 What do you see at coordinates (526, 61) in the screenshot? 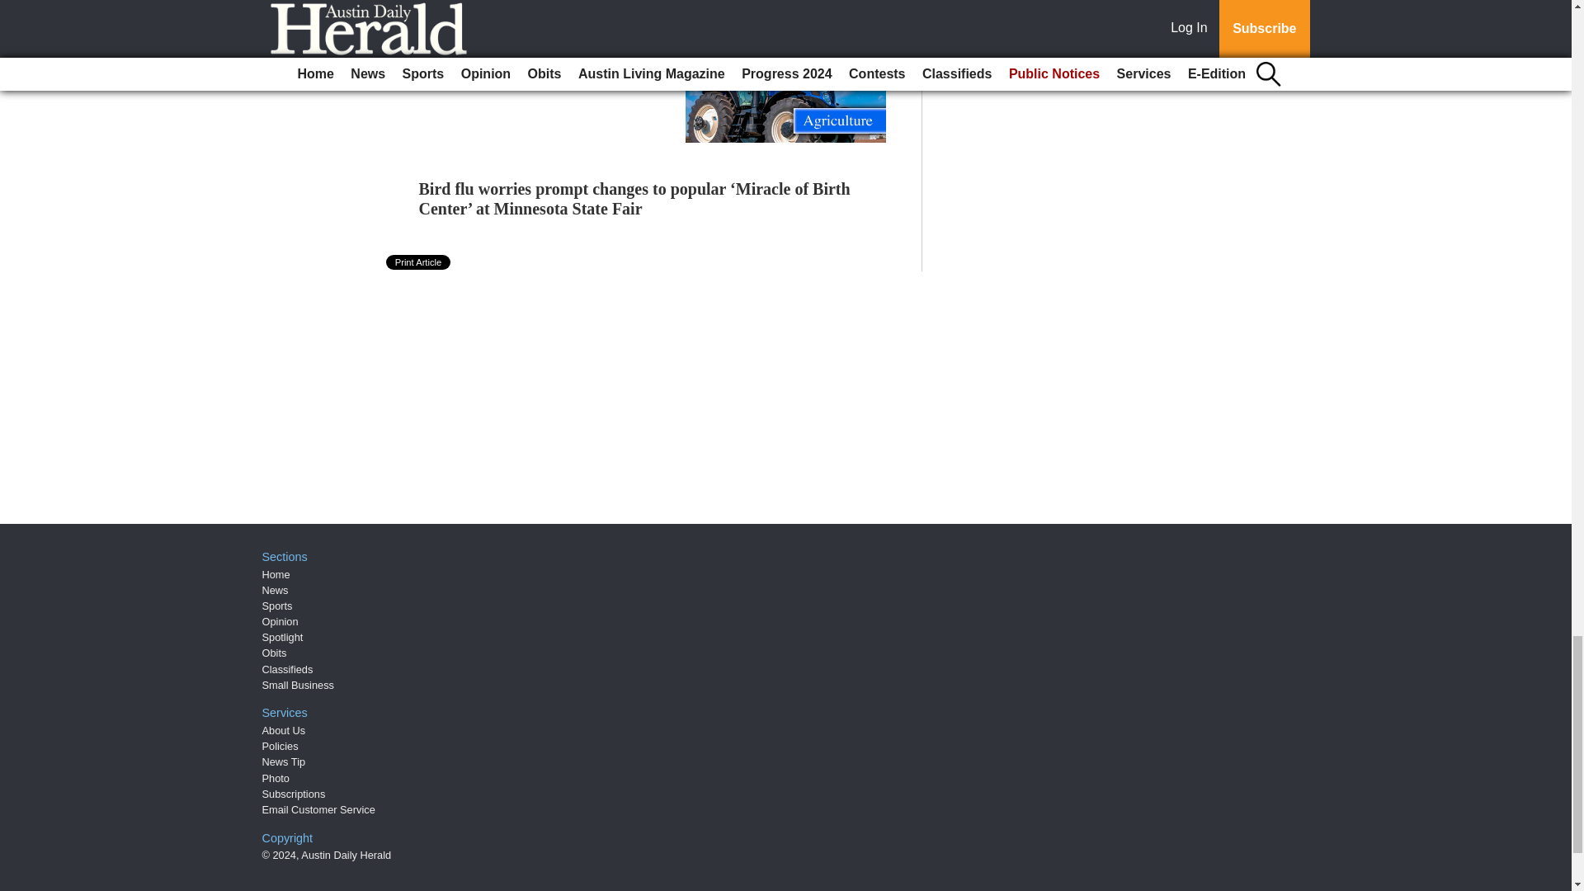
I see `Soil-health incentive deadlines coming up` at bounding box center [526, 61].